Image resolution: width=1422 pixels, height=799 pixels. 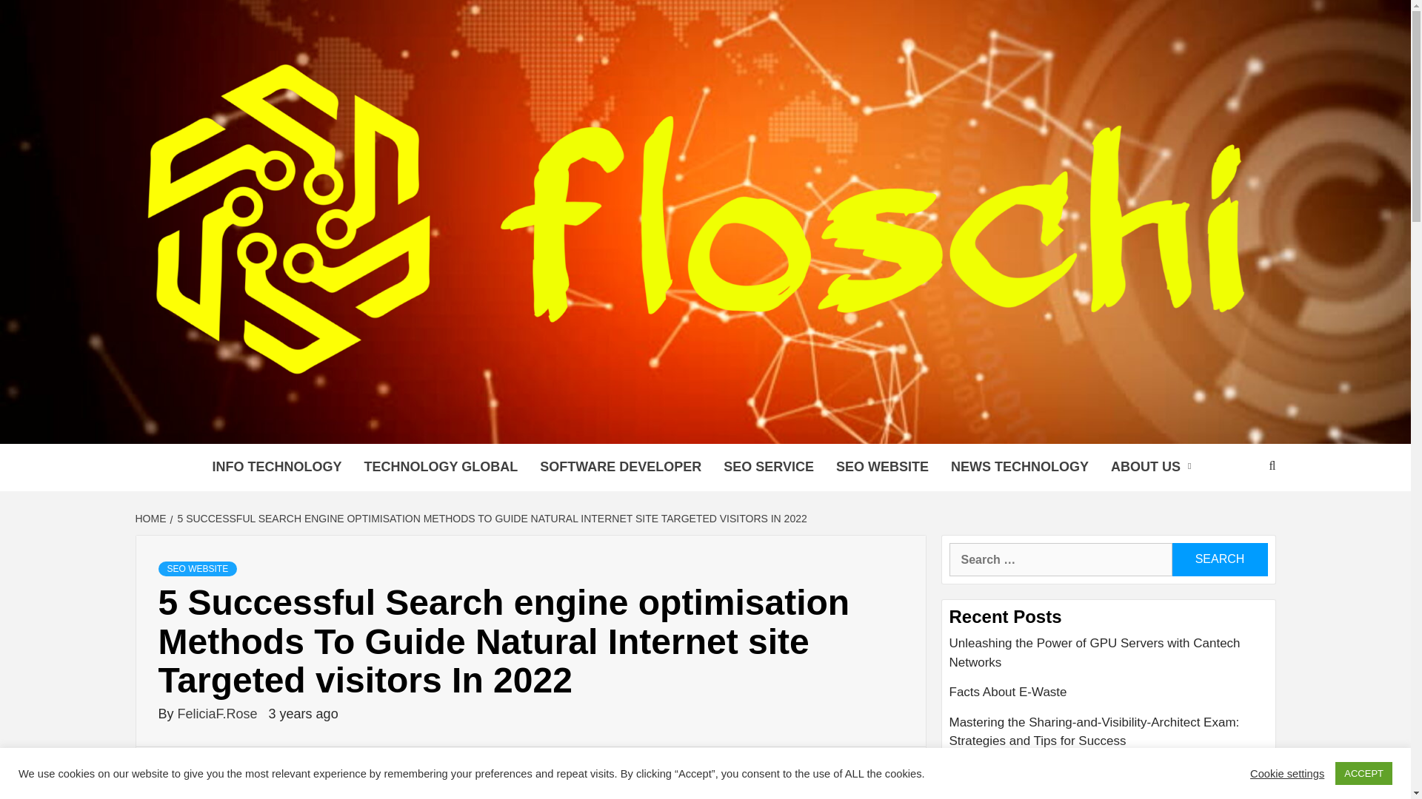 I want to click on SEO WEBSITE, so click(x=882, y=468).